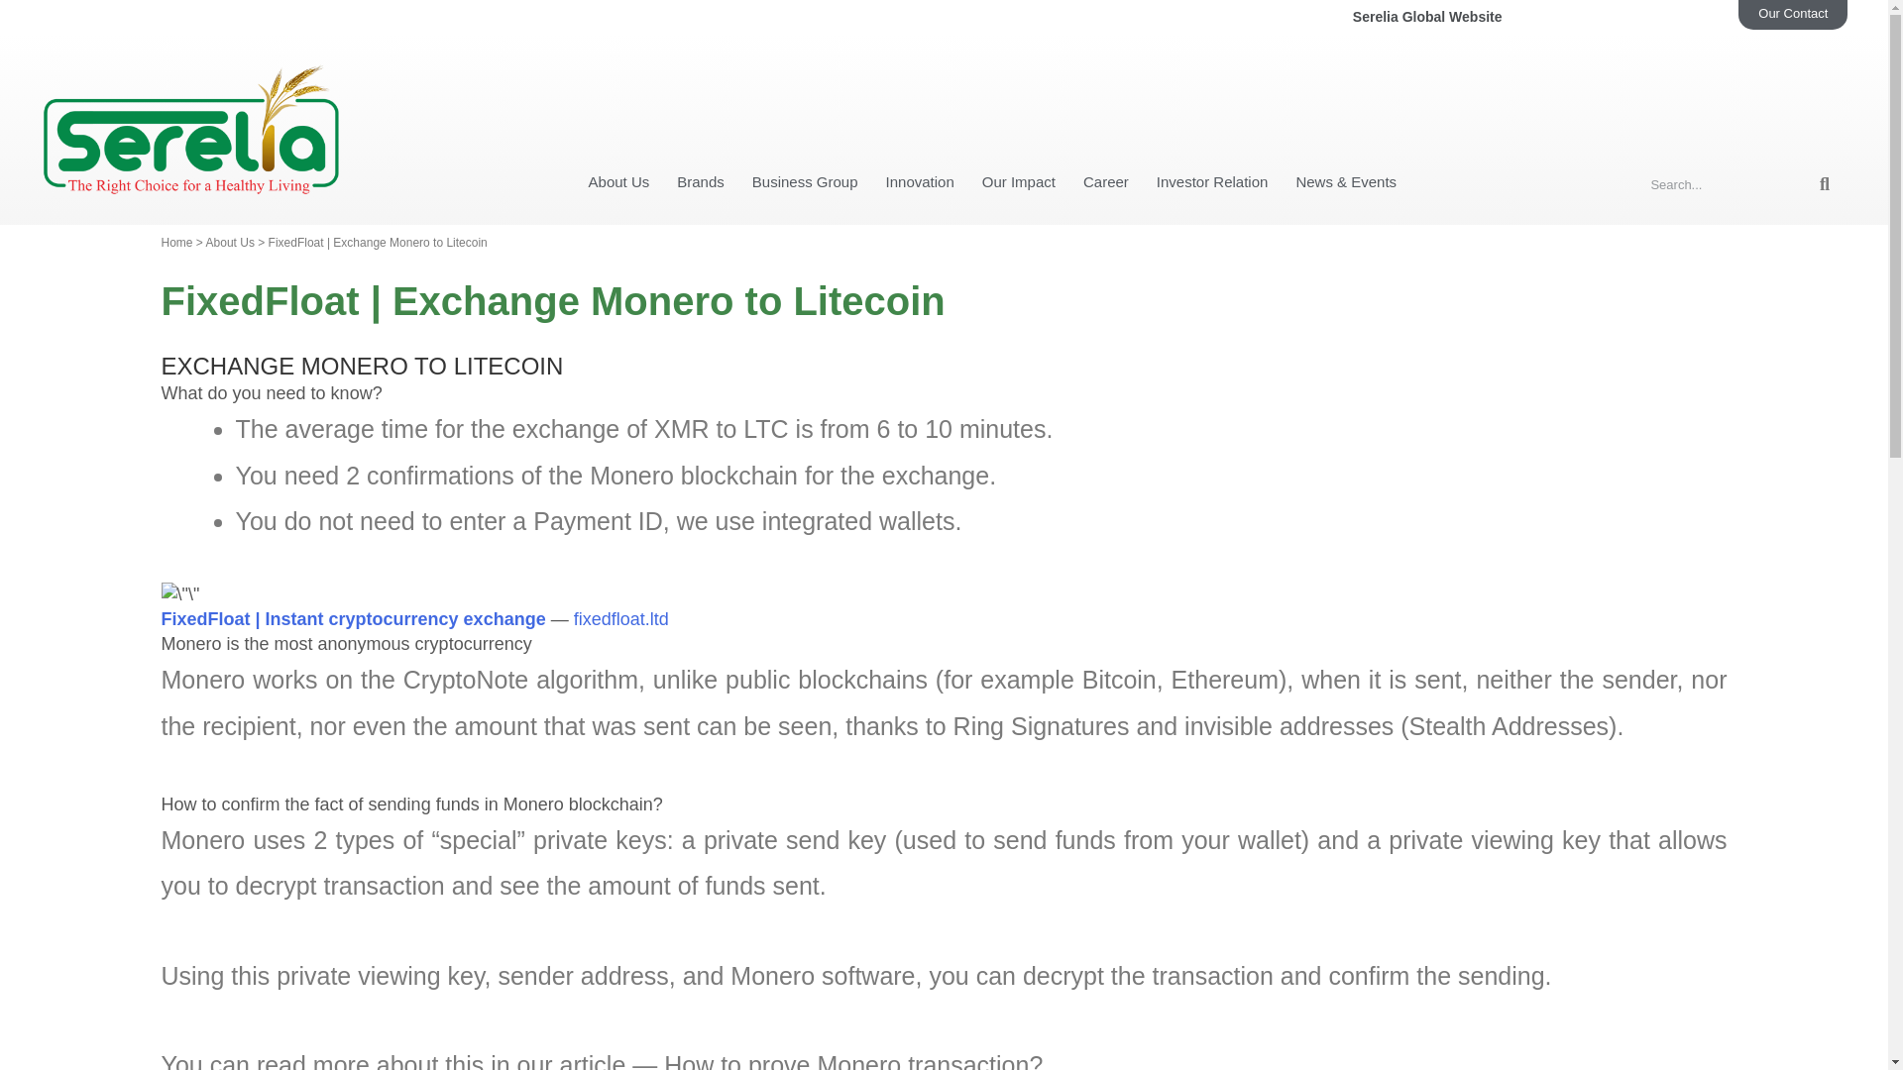 This screenshot has height=1070, width=1903. I want to click on Business Group, so click(805, 81).